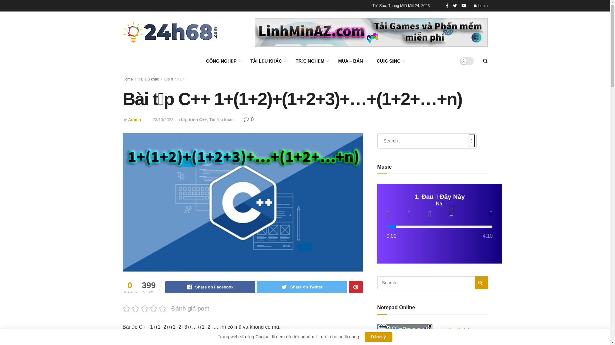 This screenshot has height=345, width=615. What do you see at coordinates (388, 214) in the screenshot?
I see `Previous Track` at bounding box center [388, 214].